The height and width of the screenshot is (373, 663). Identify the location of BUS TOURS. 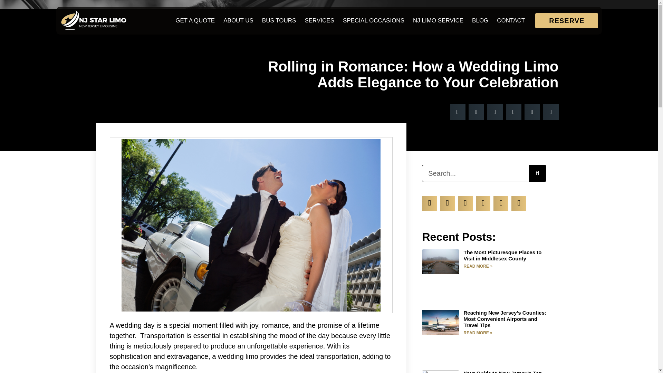
(279, 21).